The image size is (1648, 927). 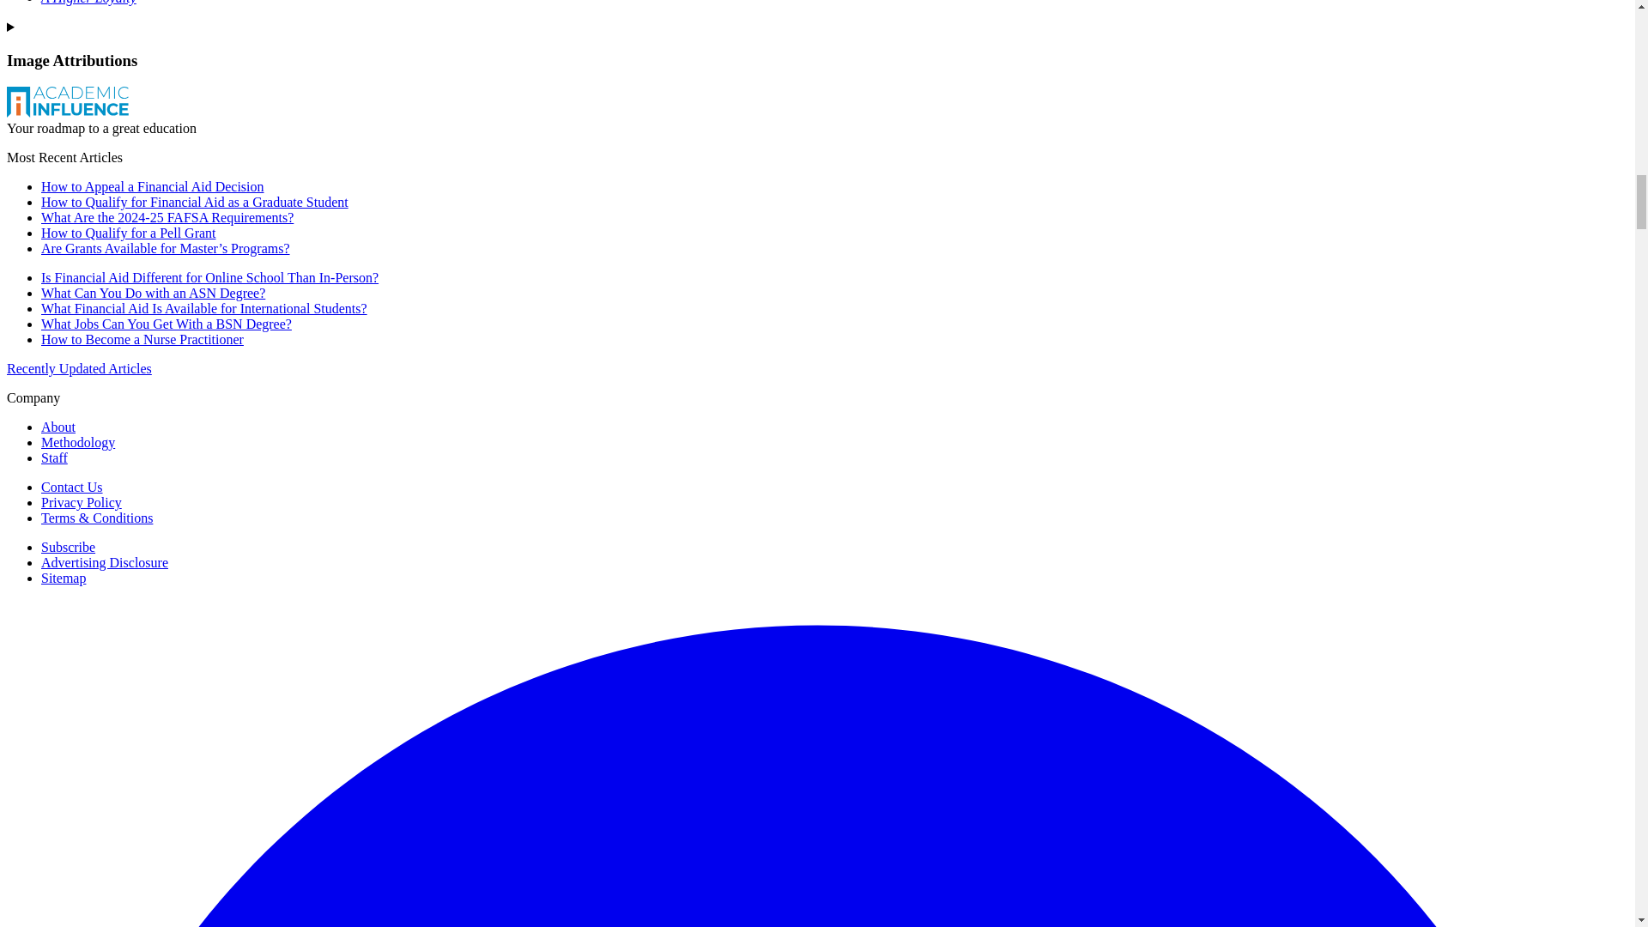 I want to click on A Higher Loyalty, so click(x=89, y=3).